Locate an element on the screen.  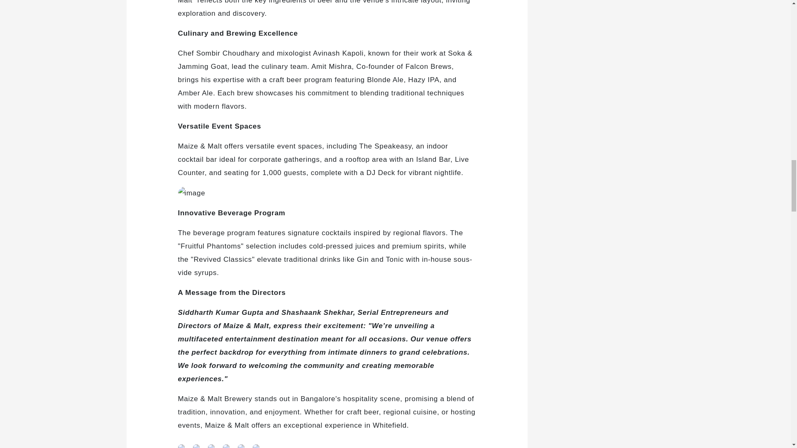
Linkedin is located at coordinates (196, 443).